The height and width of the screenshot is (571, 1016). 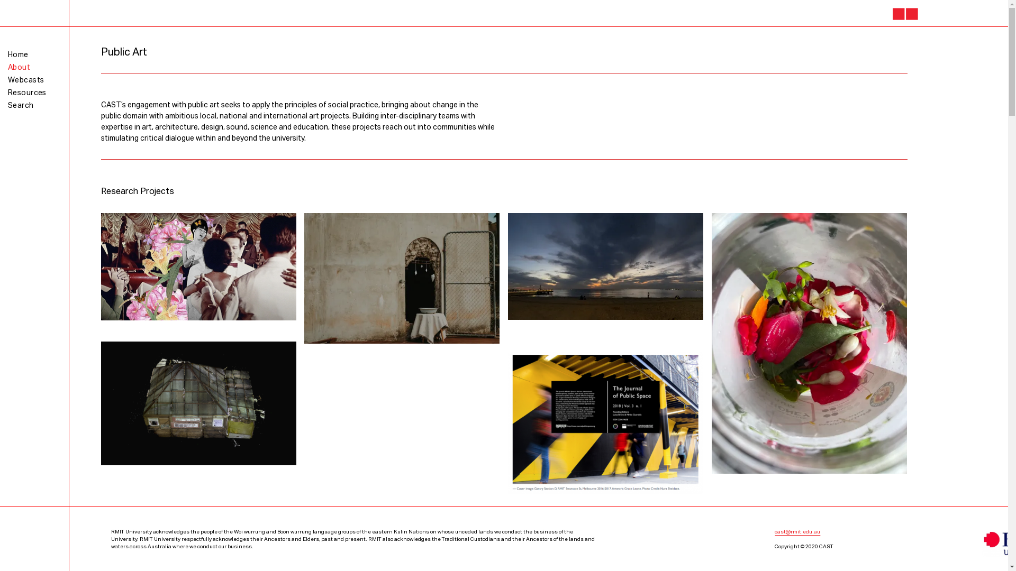 What do you see at coordinates (21, 106) in the screenshot?
I see `Search` at bounding box center [21, 106].